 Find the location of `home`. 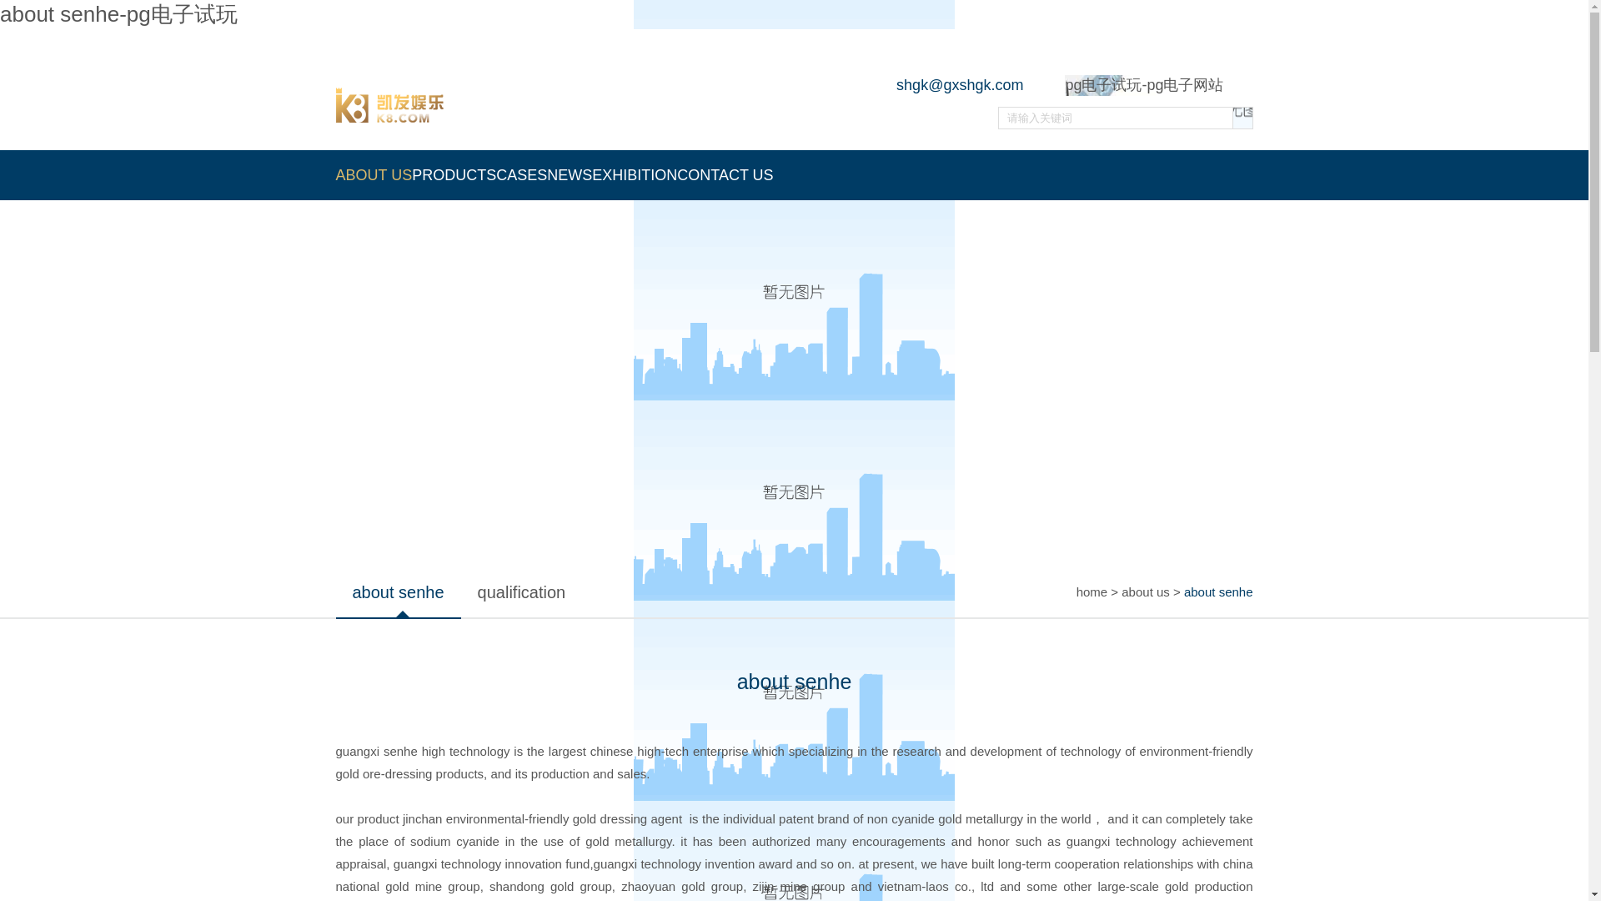

home is located at coordinates (1092, 591).